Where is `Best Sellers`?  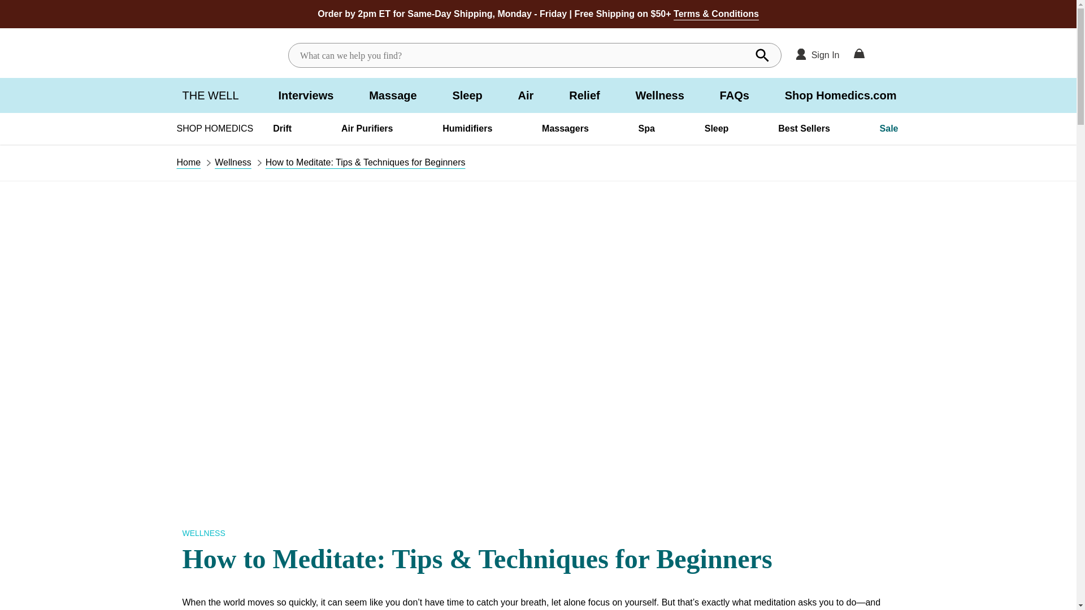
Best Sellers is located at coordinates (804, 128).